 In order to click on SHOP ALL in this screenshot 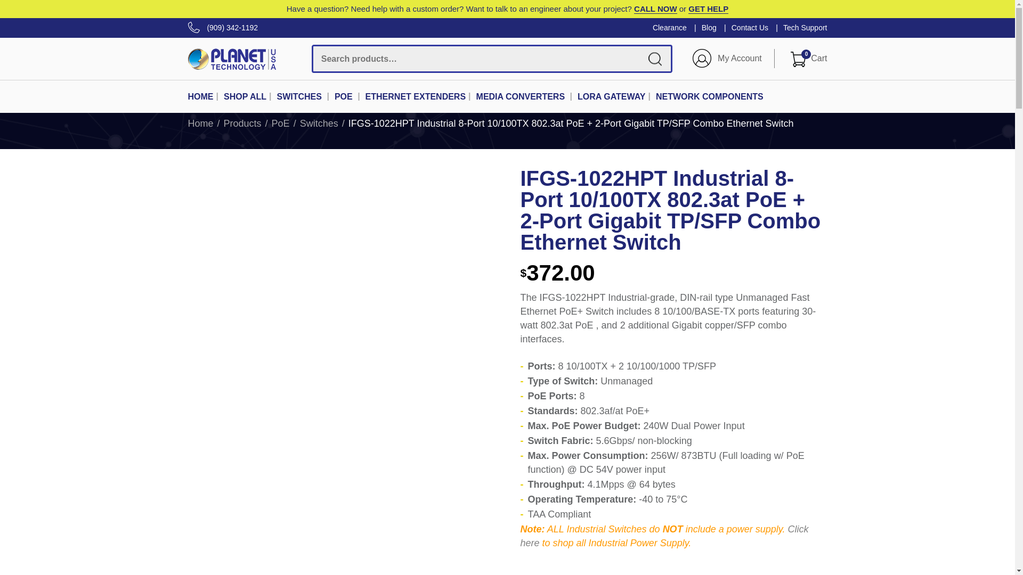, I will do `click(245, 97)`.